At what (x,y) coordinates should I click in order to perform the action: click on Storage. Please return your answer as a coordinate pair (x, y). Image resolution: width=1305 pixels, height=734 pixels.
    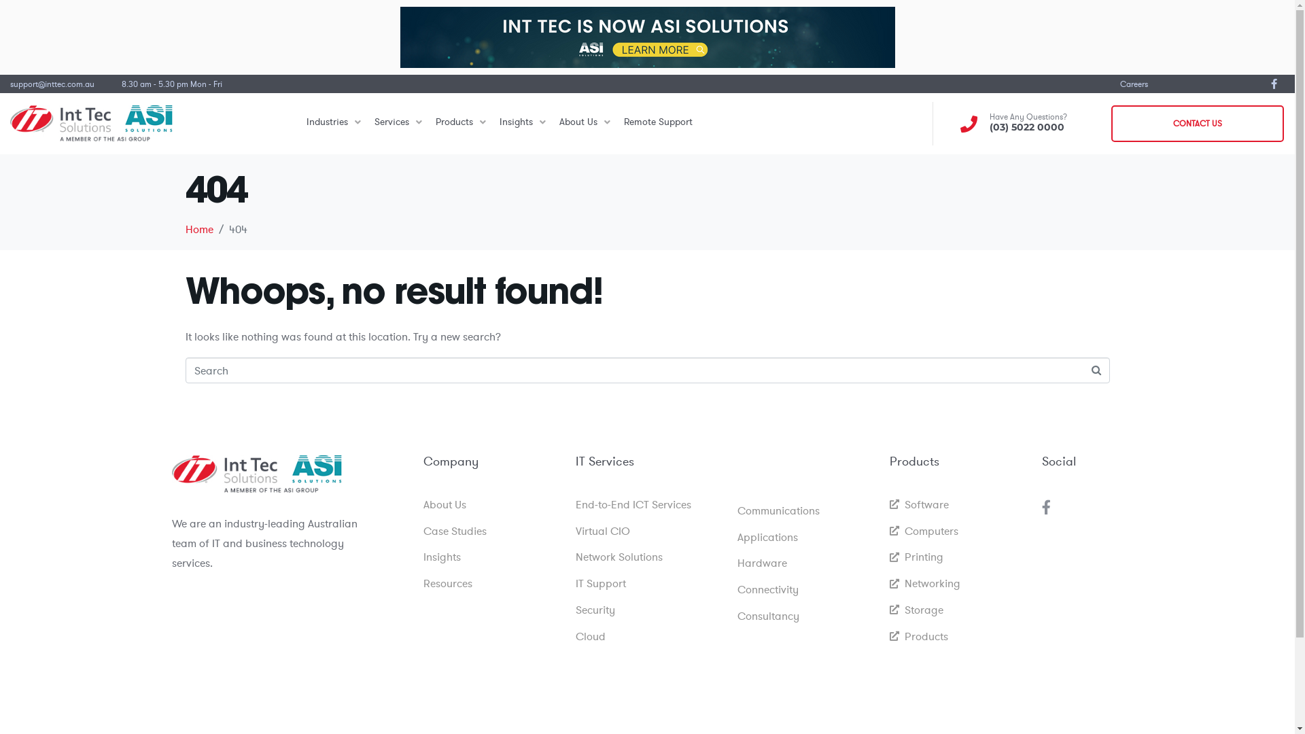
    Looking at the image, I should click on (958, 610).